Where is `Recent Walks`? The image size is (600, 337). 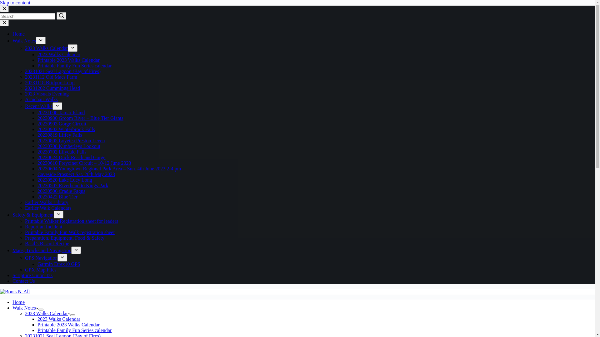 Recent Walks is located at coordinates (39, 106).